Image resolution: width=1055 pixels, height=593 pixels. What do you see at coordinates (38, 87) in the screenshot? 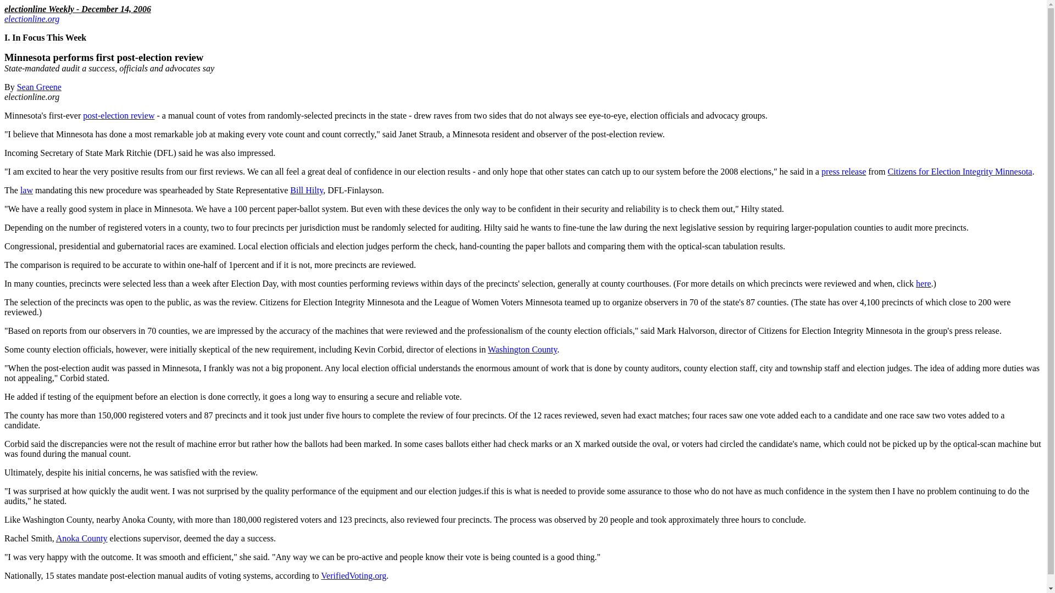
I see `Sean Greene` at bounding box center [38, 87].